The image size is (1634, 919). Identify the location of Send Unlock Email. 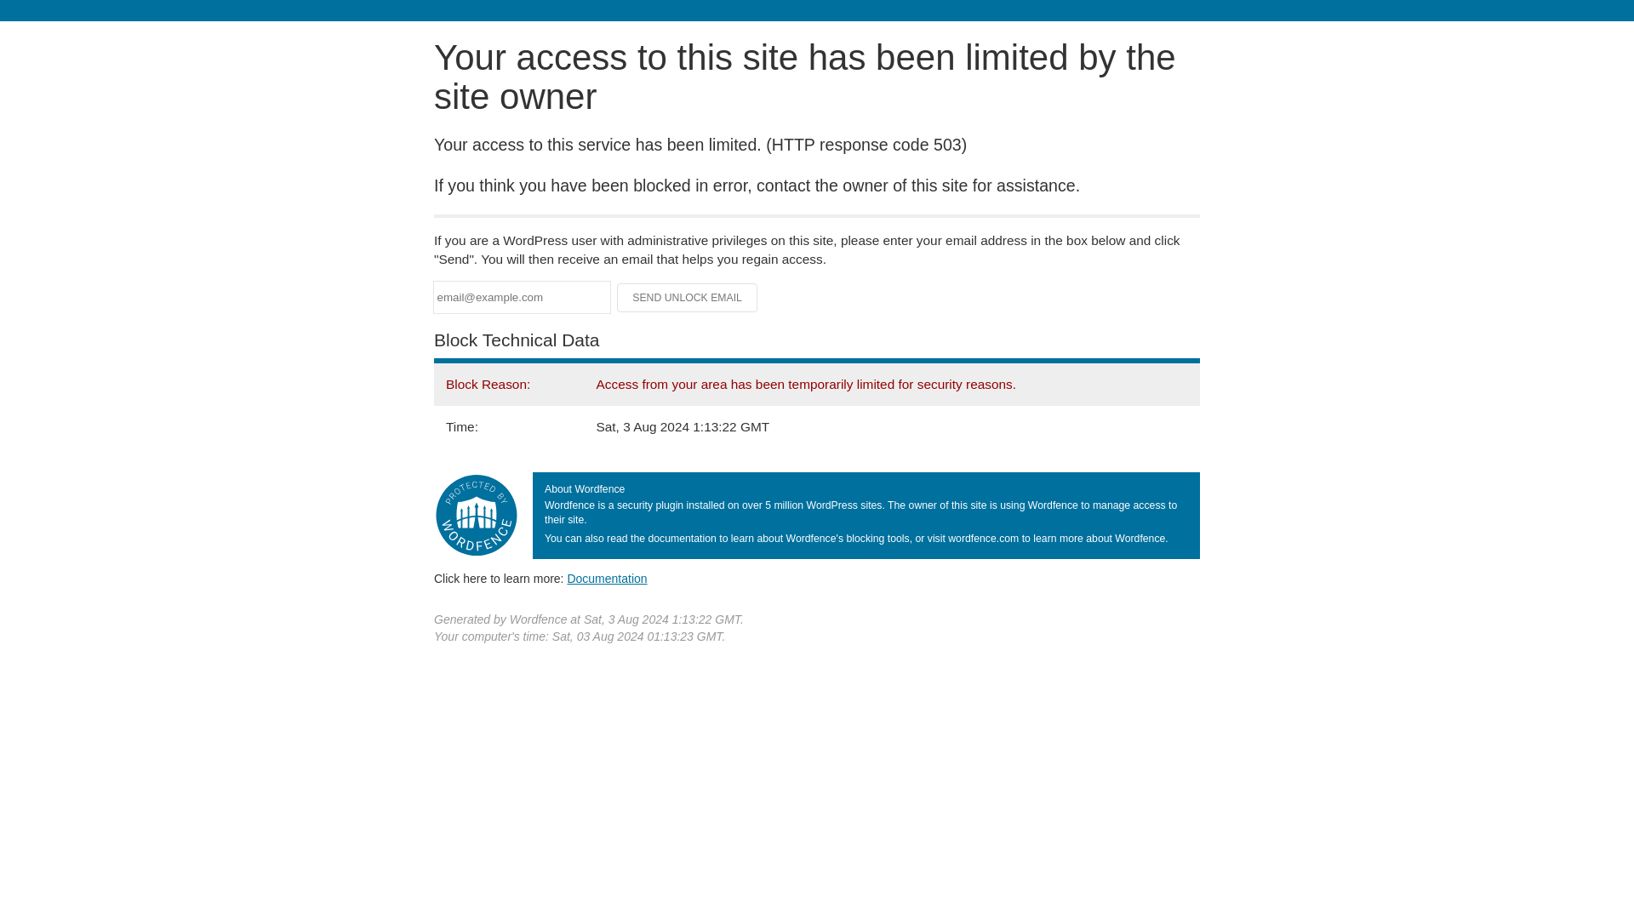
(688, 298).